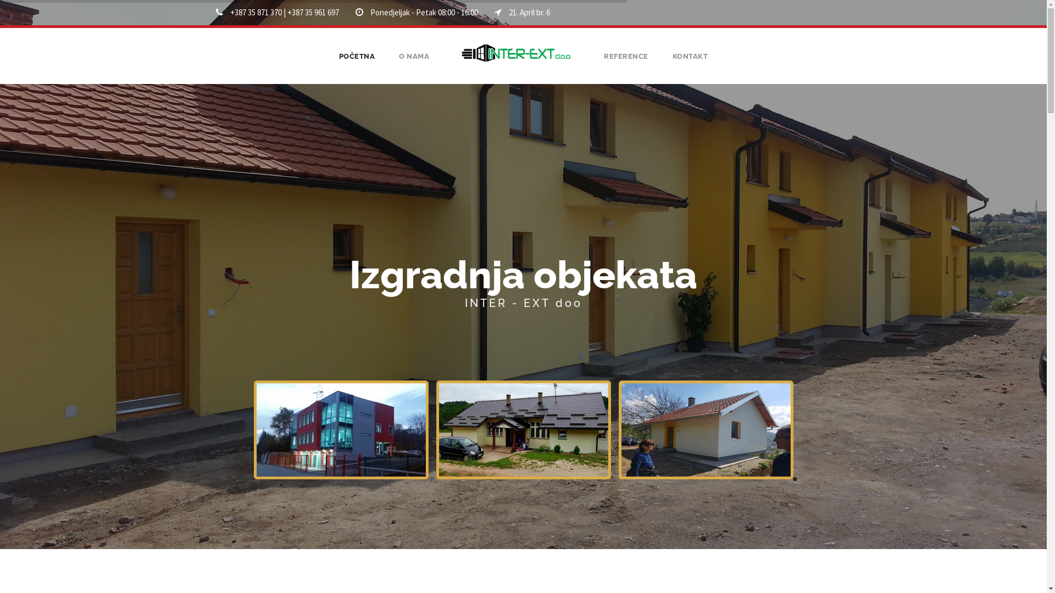  Describe the element at coordinates (626, 64) in the screenshot. I see `REFERENCE` at that location.